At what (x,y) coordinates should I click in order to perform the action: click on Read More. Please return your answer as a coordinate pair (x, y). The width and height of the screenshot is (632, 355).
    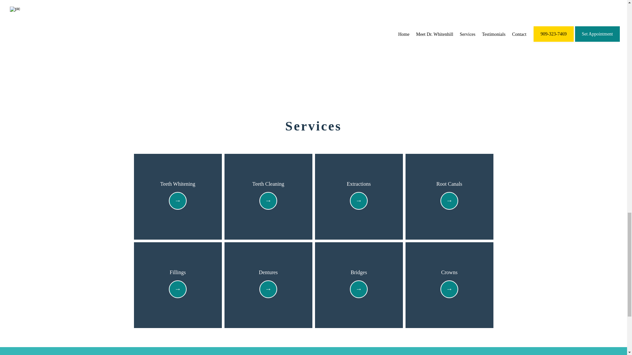
    Looking at the image, I should click on (358, 290).